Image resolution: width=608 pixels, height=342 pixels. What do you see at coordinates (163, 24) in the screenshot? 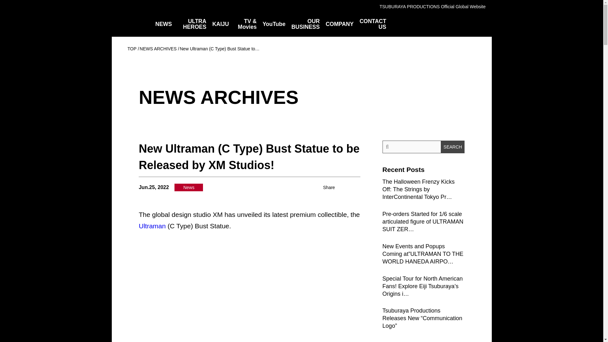
I see `NEWS` at bounding box center [163, 24].